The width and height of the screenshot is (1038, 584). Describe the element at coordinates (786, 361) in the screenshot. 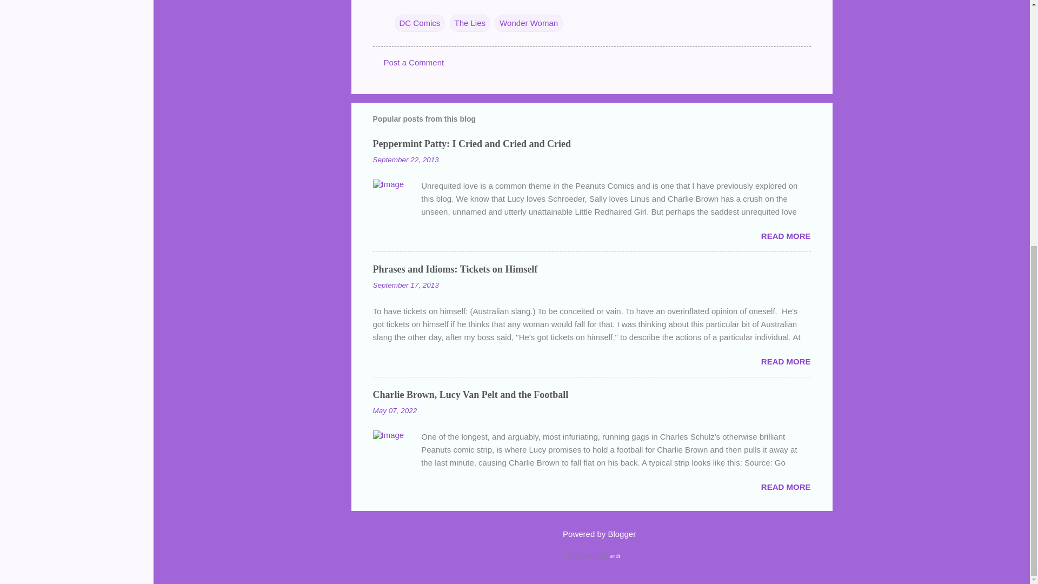

I see `READ MORE` at that location.